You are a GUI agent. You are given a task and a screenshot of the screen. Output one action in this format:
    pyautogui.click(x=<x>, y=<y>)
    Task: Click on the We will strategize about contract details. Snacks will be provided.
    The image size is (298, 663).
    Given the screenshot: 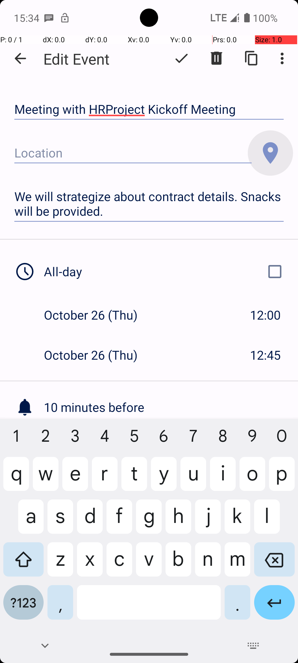 What is the action you would take?
    pyautogui.click(x=149, y=204)
    